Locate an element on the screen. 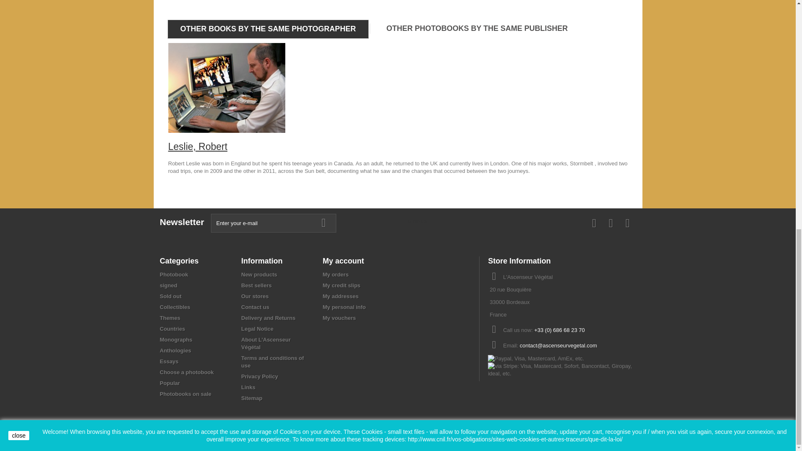 Image resolution: width=802 pixels, height=451 pixels. Enter your e-mail is located at coordinates (273, 223).